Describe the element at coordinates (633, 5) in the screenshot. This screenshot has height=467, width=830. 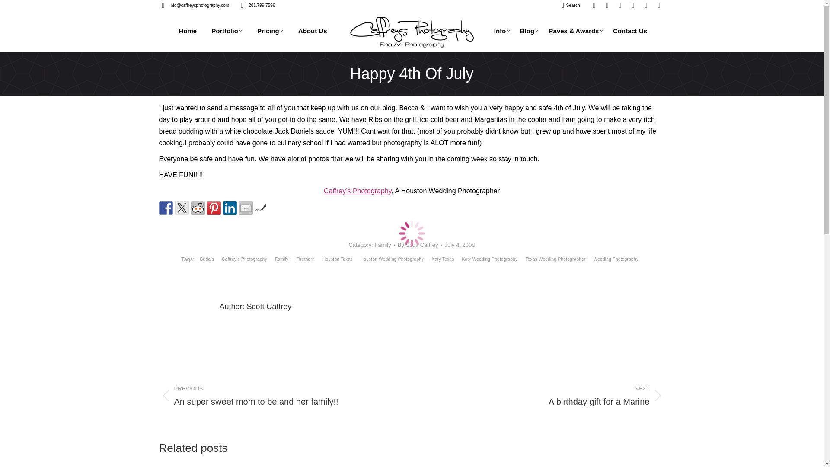
I see `YouTube page opens in new window` at that location.